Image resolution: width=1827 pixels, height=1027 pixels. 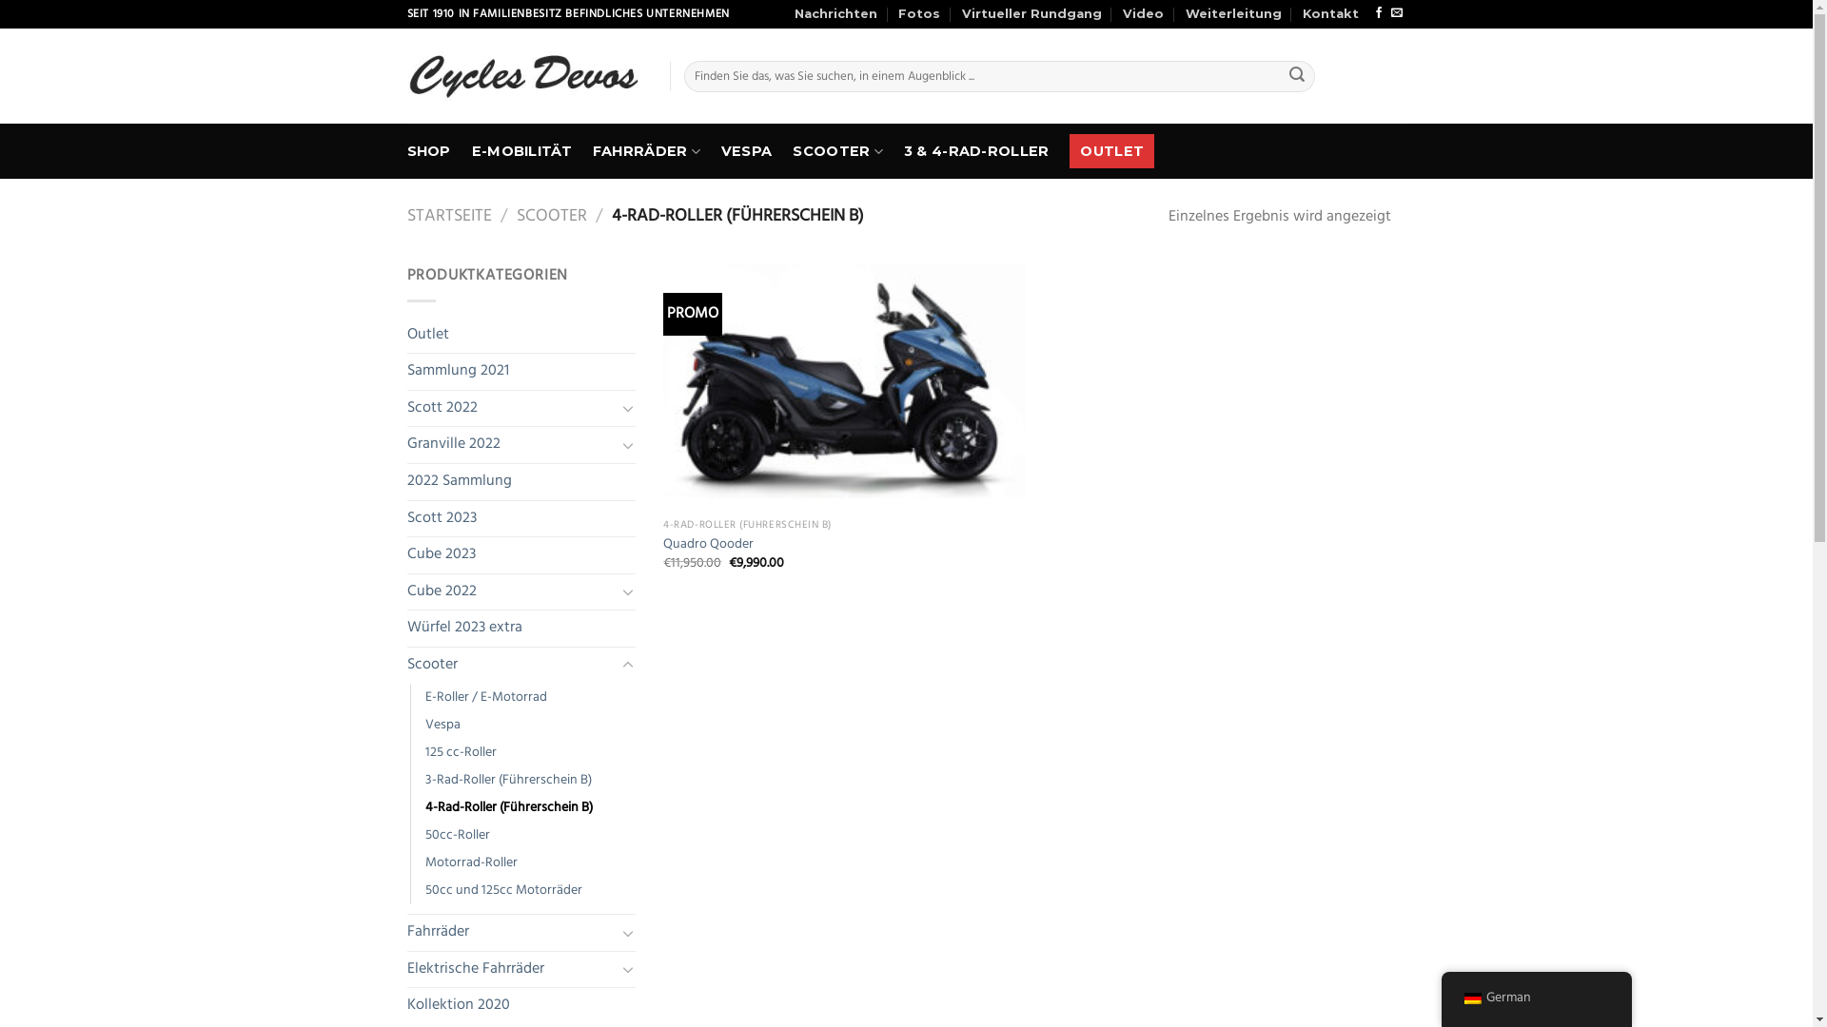 What do you see at coordinates (521, 372) in the screenshot?
I see `Sammlung 2021` at bounding box center [521, 372].